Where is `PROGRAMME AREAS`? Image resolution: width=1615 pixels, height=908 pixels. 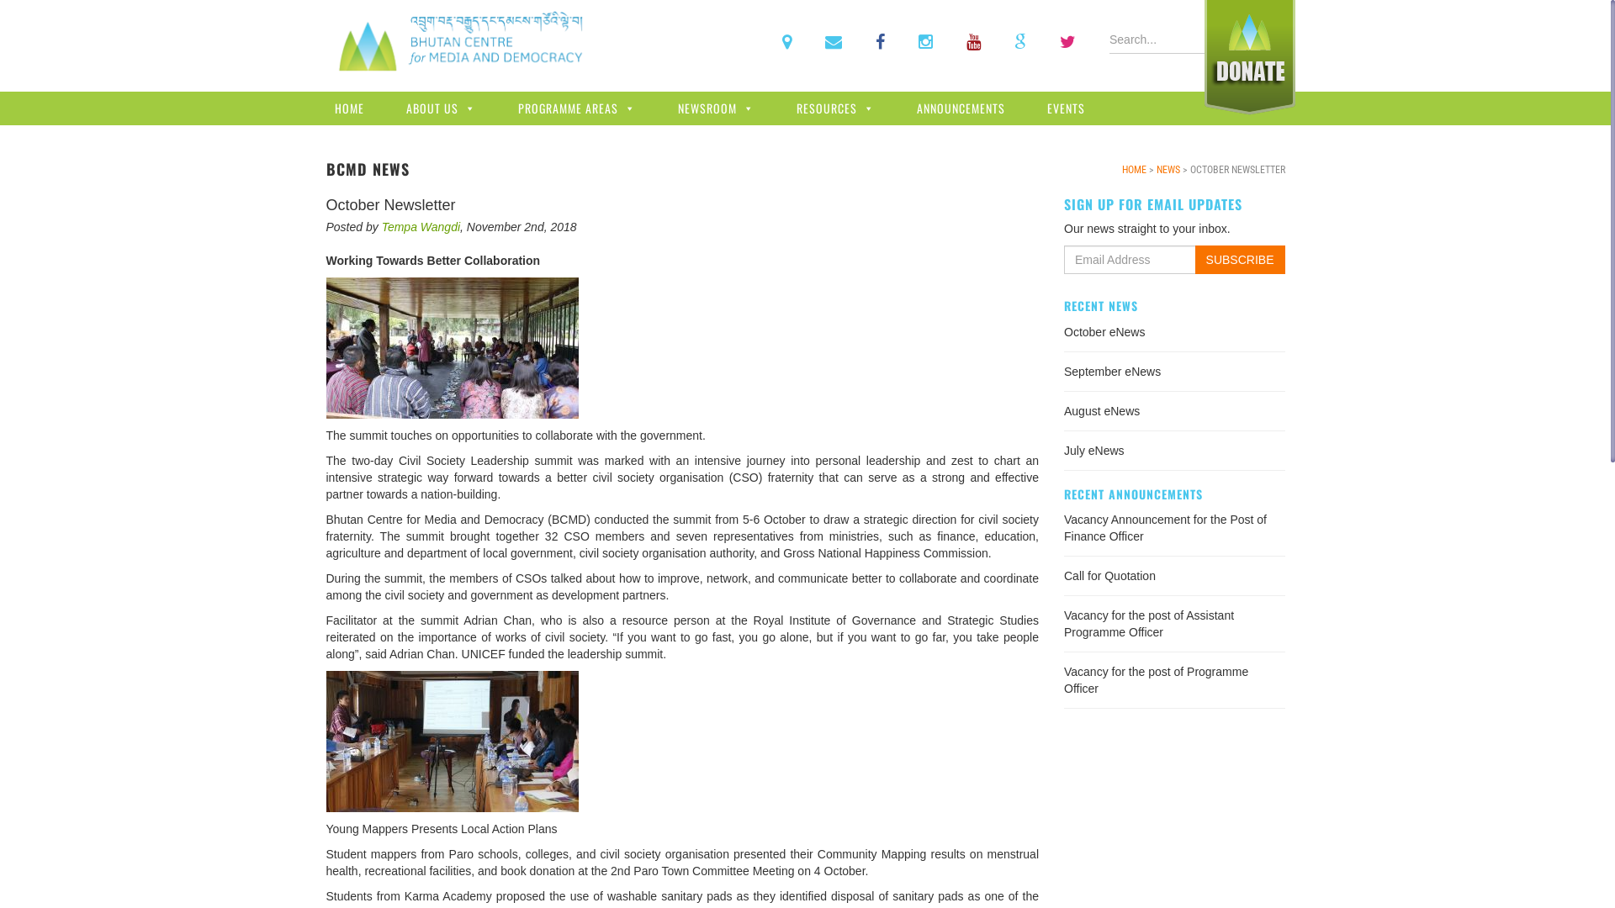
PROGRAMME AREAS is located at coordinates (577, 108).